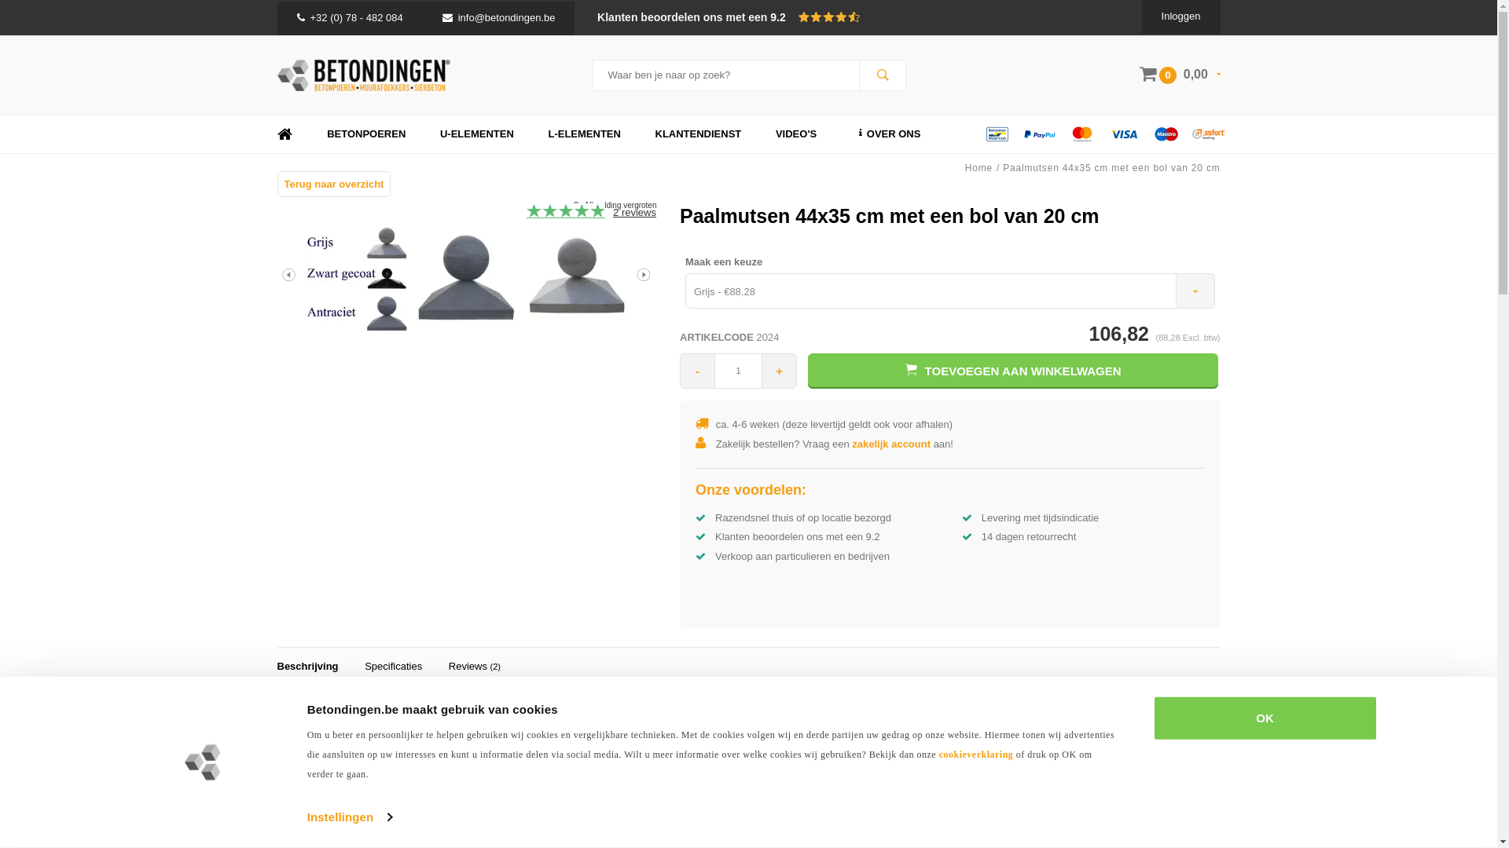 This screenshot has height=848, width=1509. What do you see at coordinates (1014, 371) in the screenshot?
I see `TOEVOEGEN AAN WINKELWAGEN` at bounding box center [1014, 371].